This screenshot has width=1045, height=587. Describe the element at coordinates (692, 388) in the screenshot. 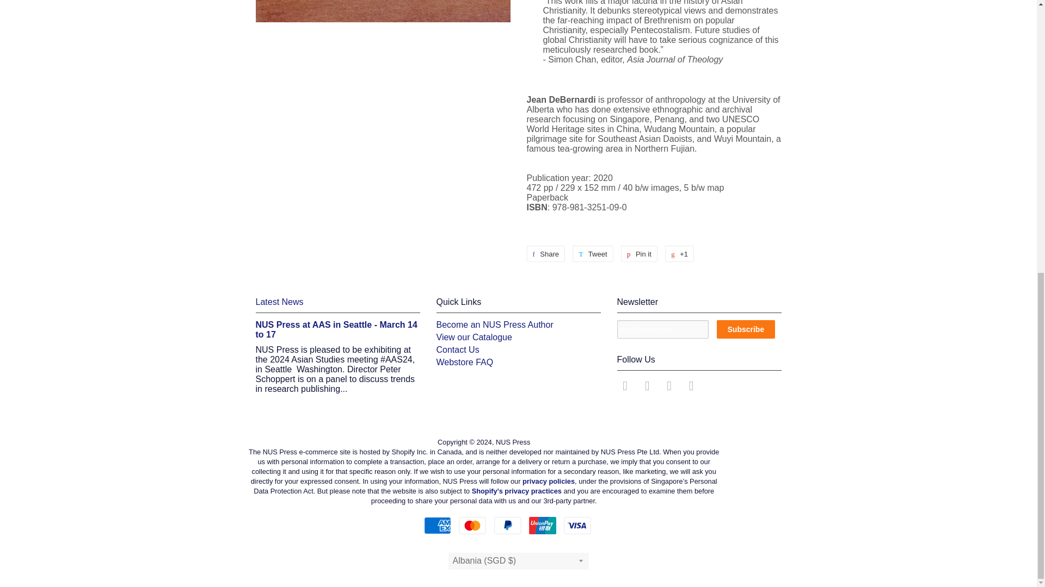

I see `Follow us on YouTube!` at that location.